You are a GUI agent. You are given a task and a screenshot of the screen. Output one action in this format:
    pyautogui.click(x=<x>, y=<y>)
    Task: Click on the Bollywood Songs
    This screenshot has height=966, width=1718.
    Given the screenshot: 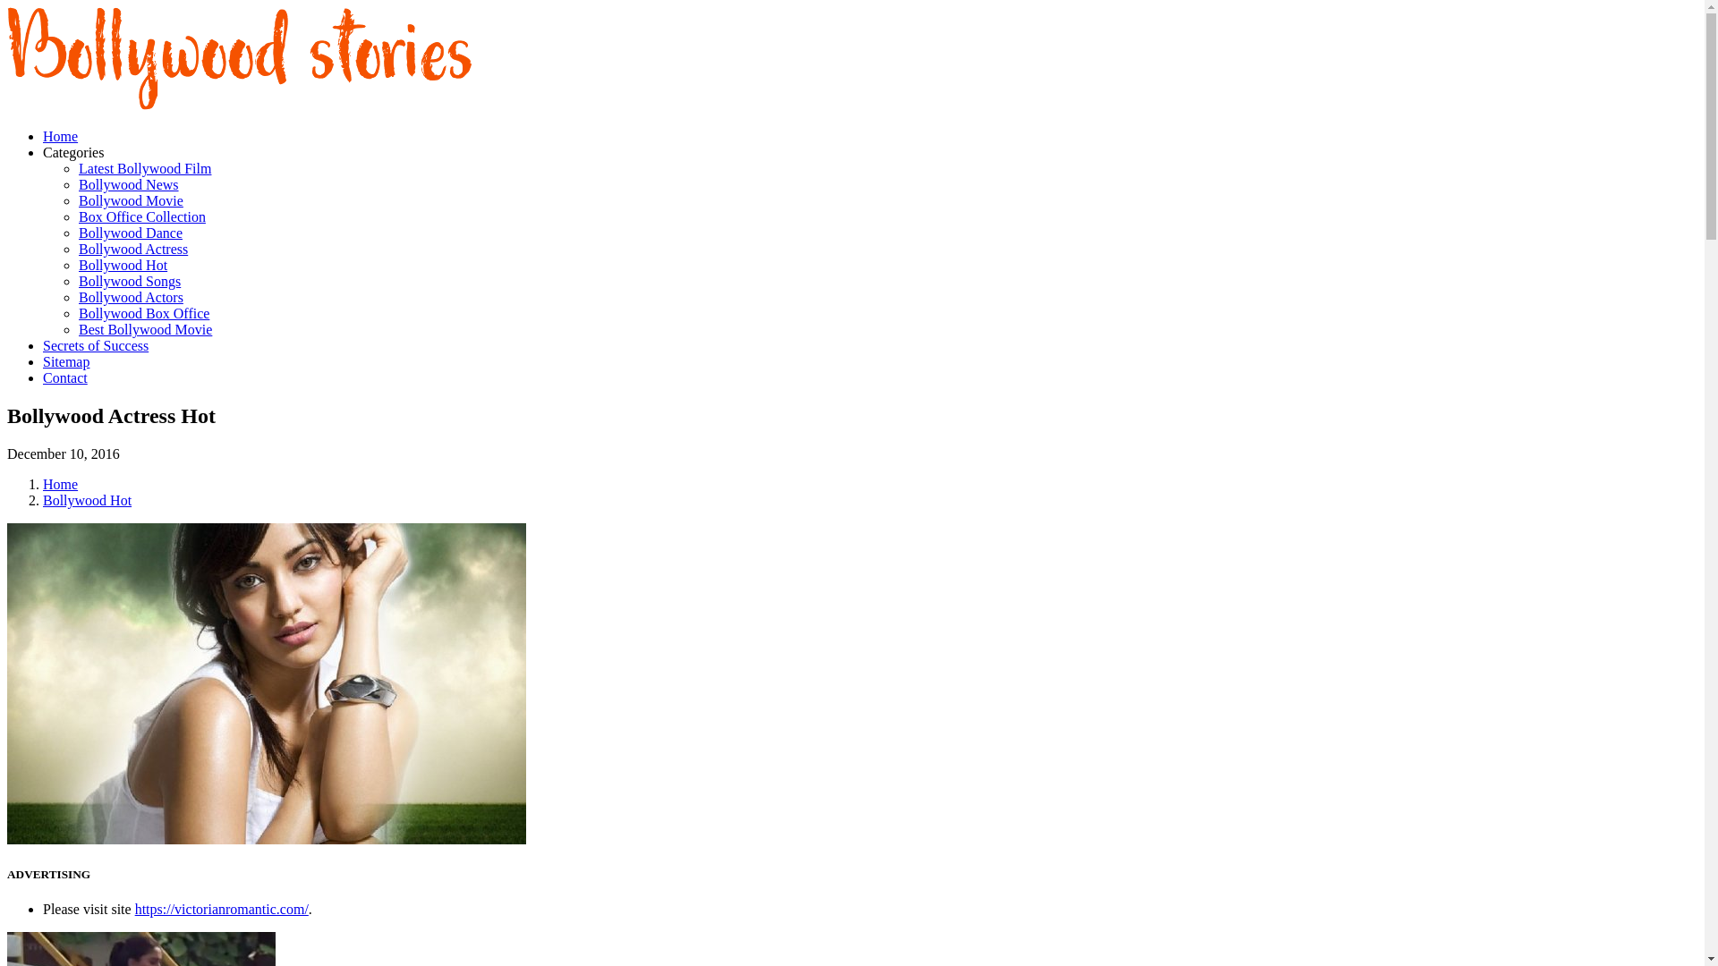 What is the action you would take?
    pyautogui.click(x=129, y=281)
    